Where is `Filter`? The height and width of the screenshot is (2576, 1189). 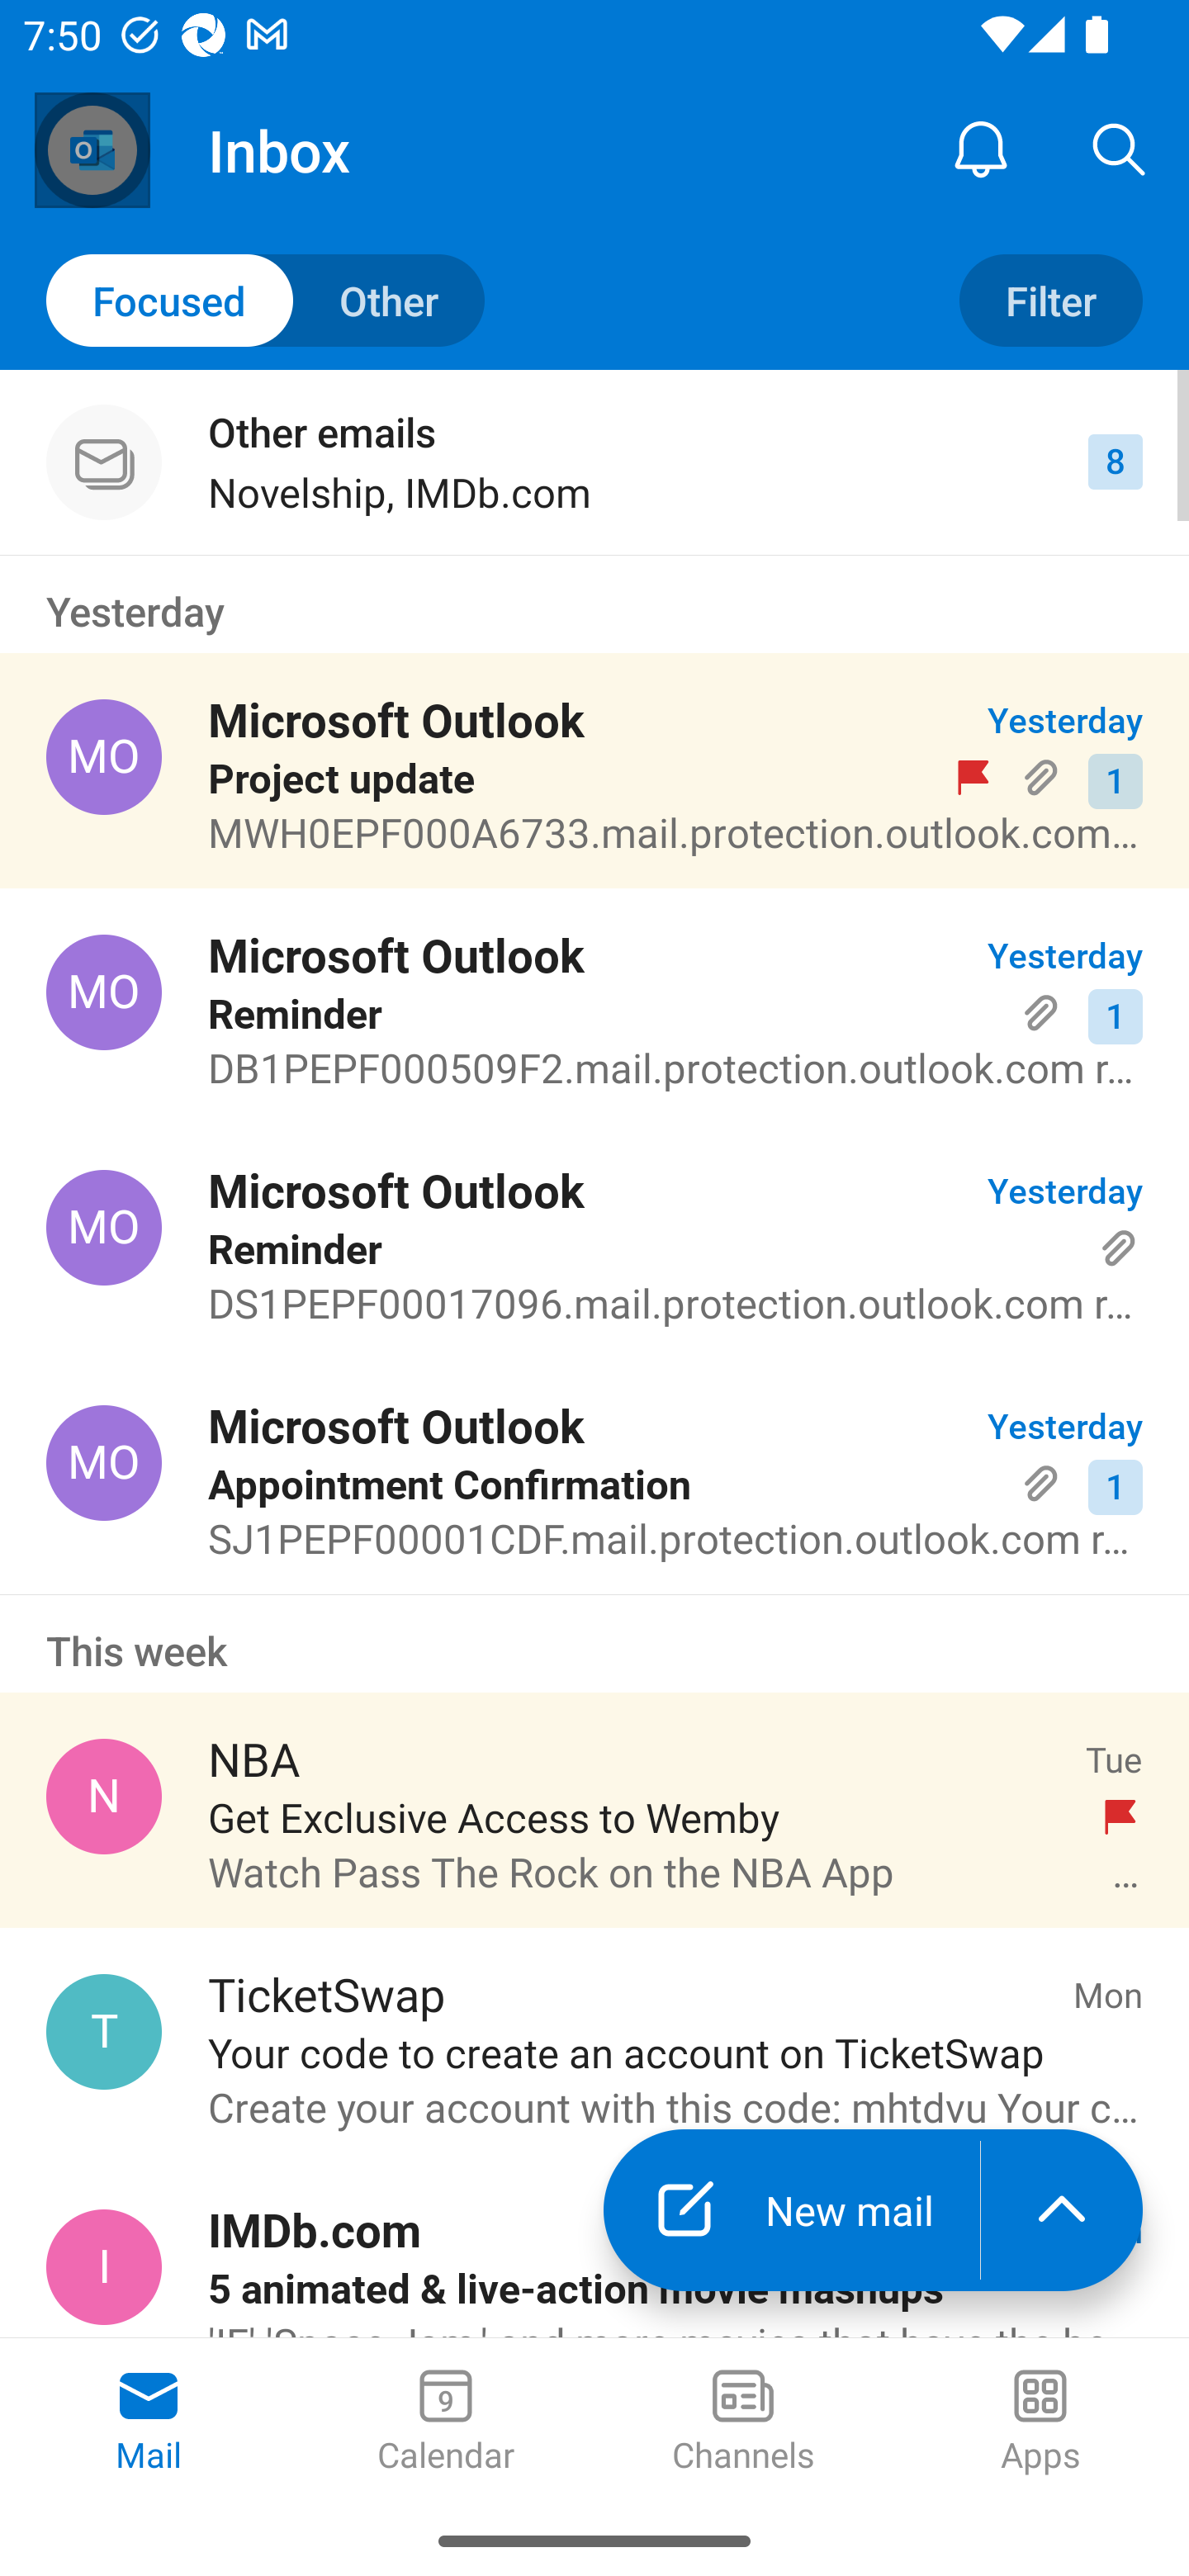
Filter is located at coordinates (1050, 301).